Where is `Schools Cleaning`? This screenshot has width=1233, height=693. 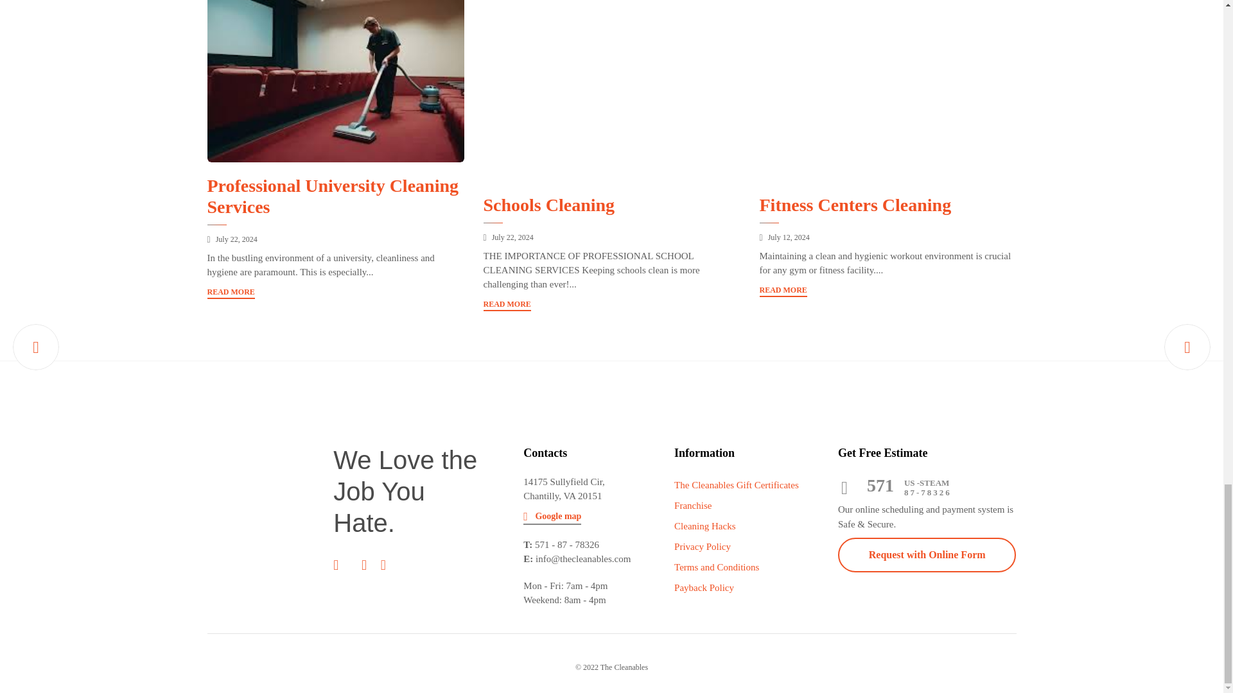
Schools Cleaning is located at coordinates (512, 237).